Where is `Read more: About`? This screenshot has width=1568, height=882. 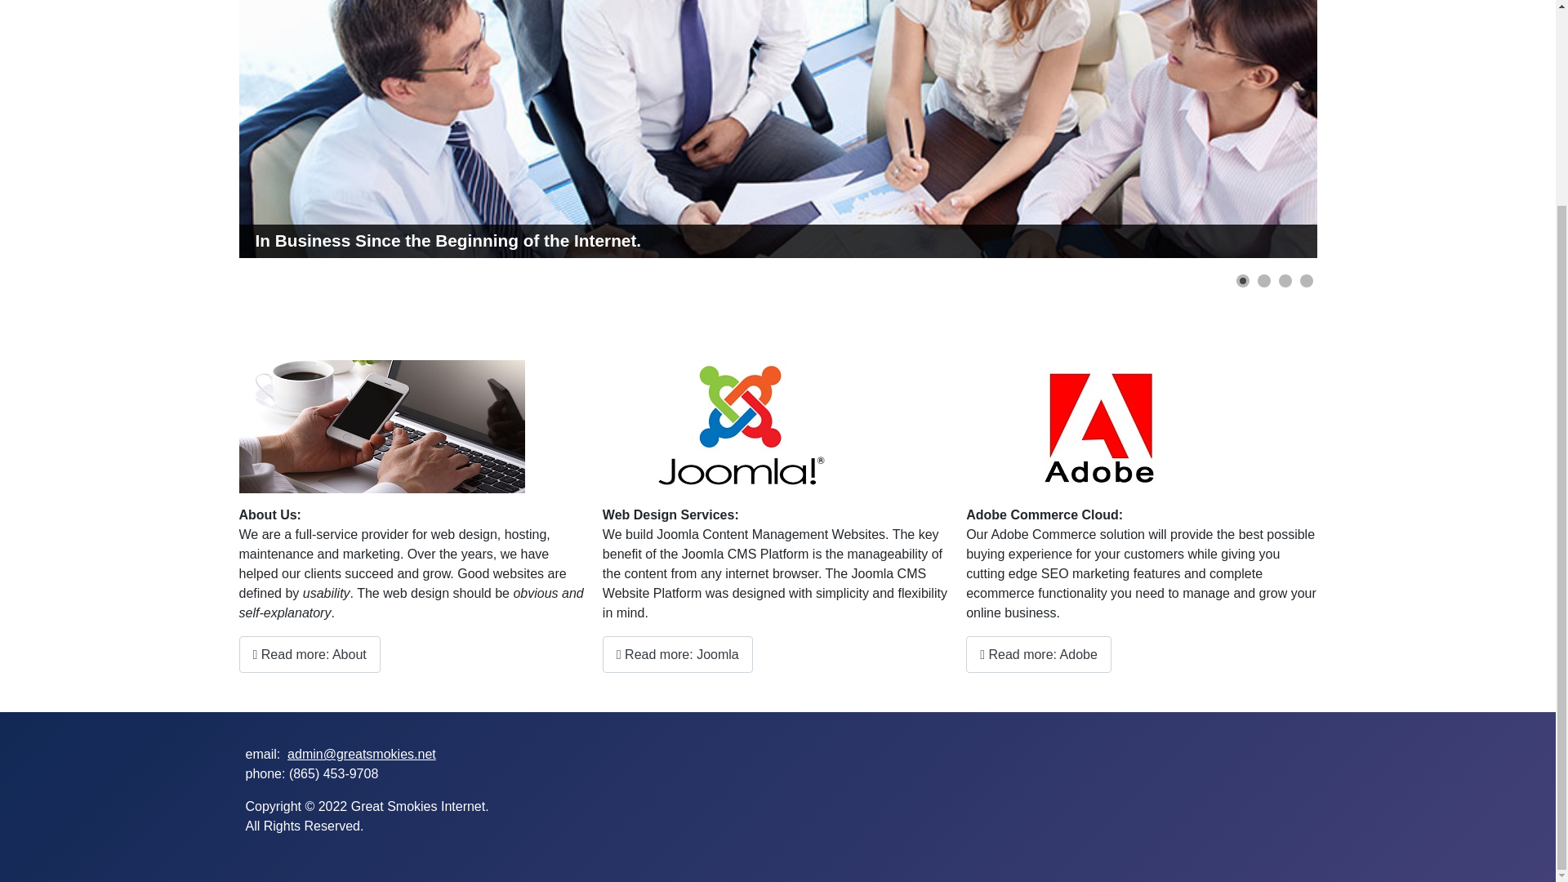
Read more: About is located at coordinates (309, 654).